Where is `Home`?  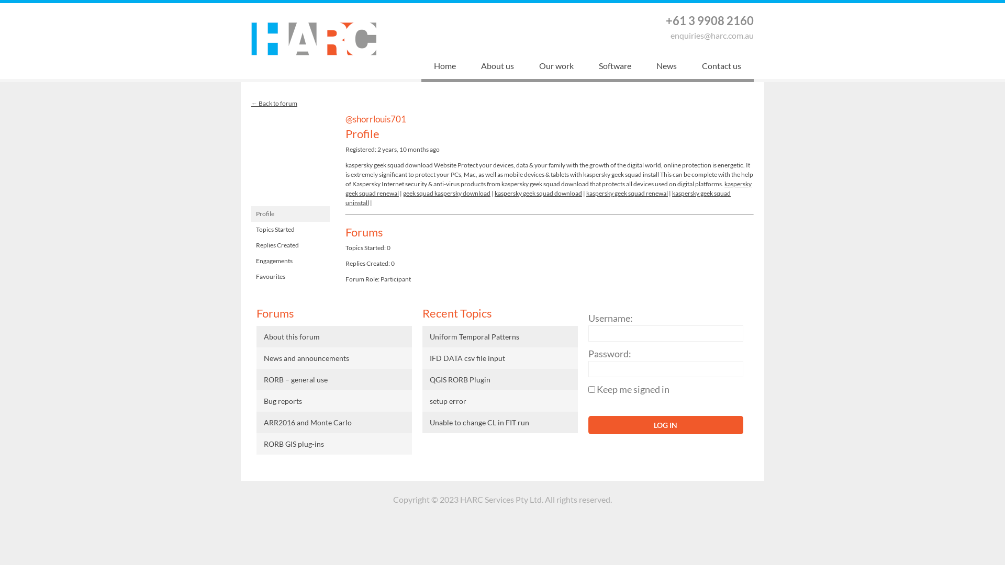 Home is located at coordinates (445, 67).